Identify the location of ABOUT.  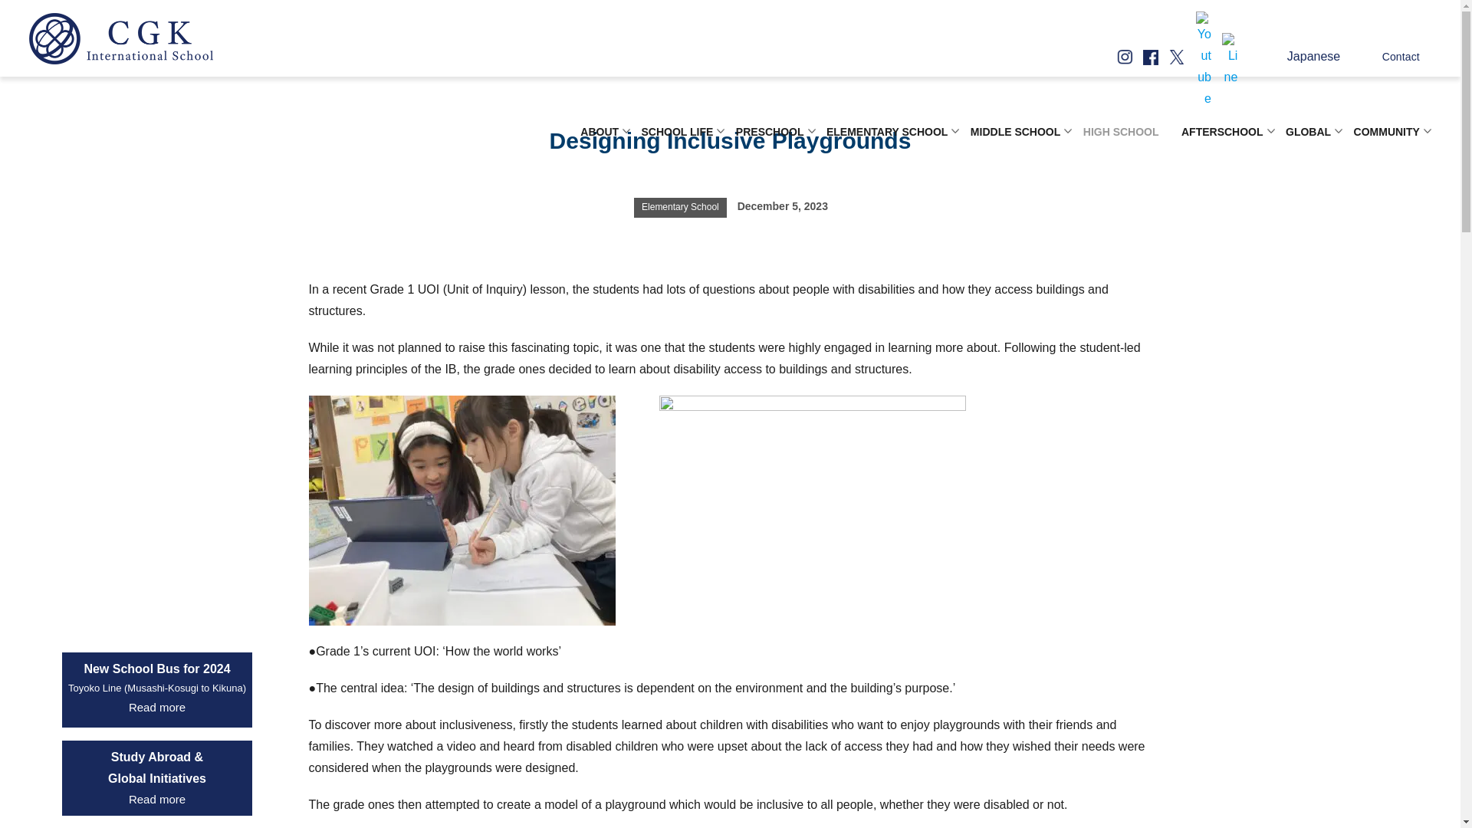
(599, 132).